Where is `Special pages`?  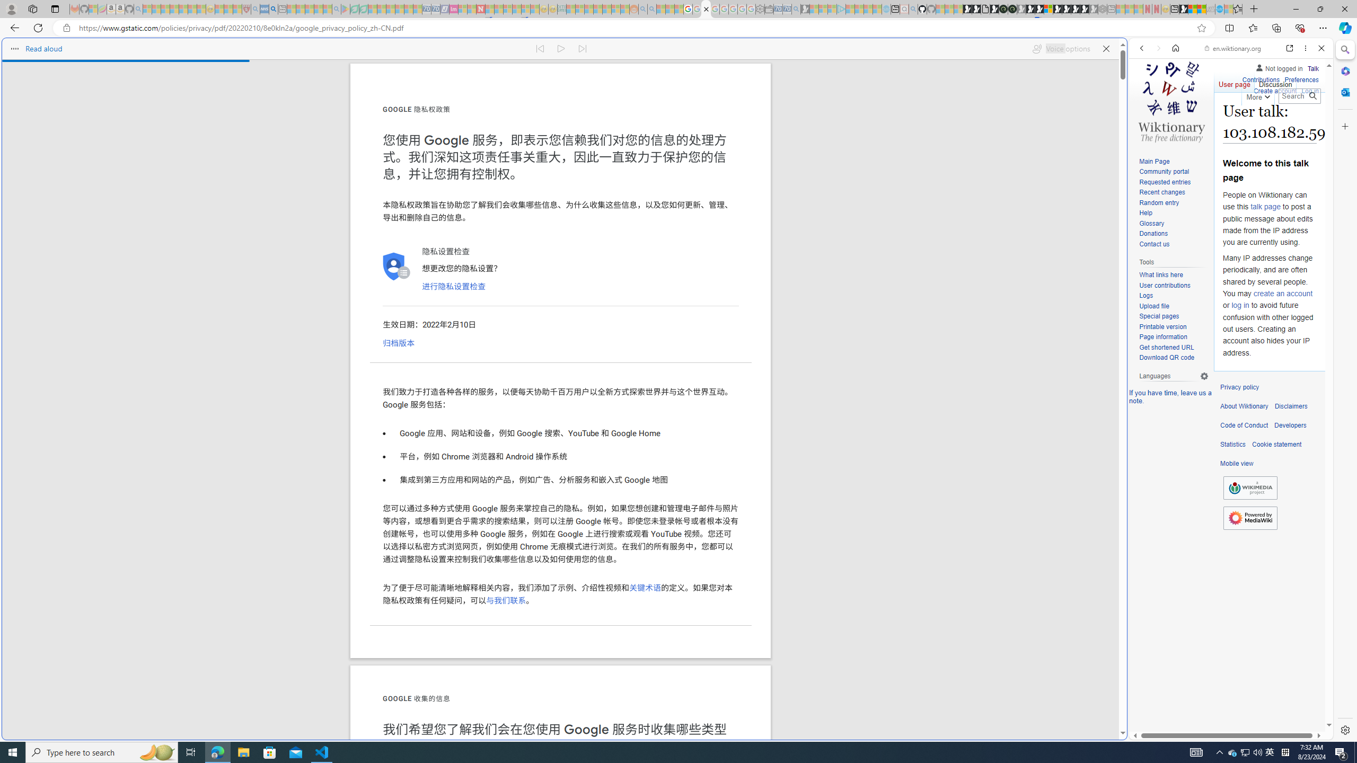
Special pages is located at coordinates (1174, 316).